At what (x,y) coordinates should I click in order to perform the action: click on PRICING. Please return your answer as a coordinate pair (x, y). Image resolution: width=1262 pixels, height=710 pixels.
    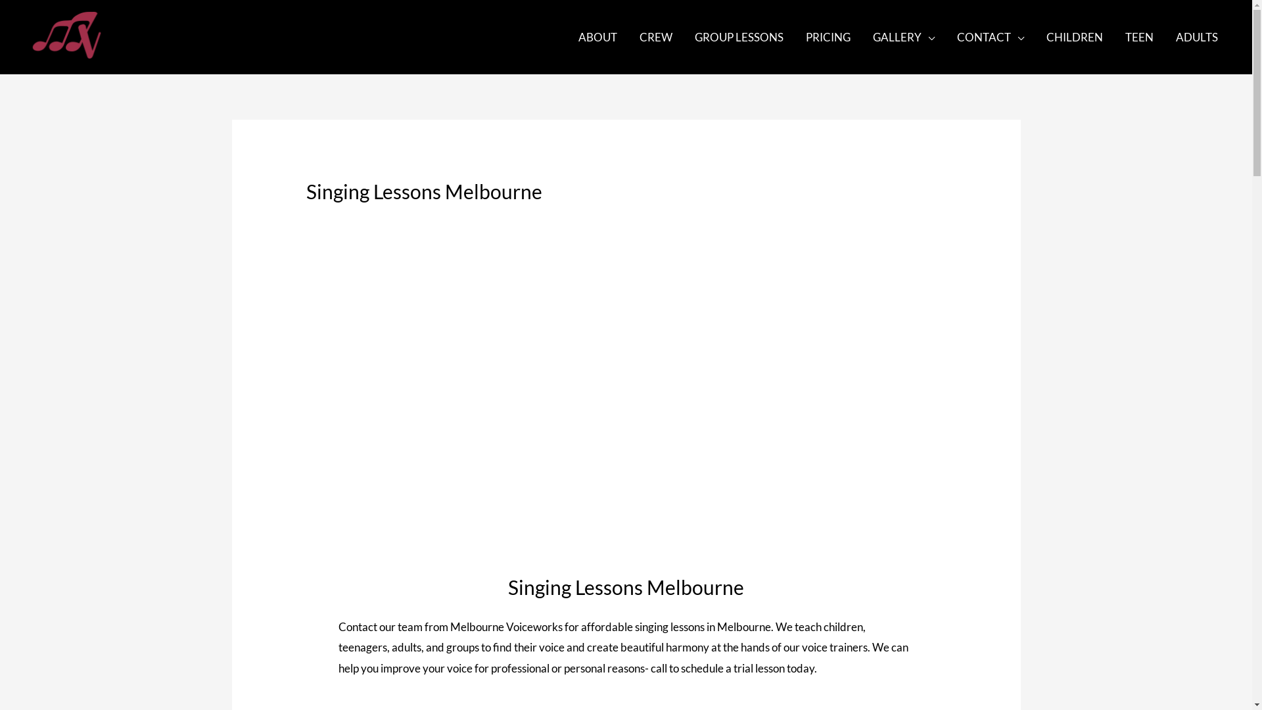
    Looking at the image, I should click on (828, 37).